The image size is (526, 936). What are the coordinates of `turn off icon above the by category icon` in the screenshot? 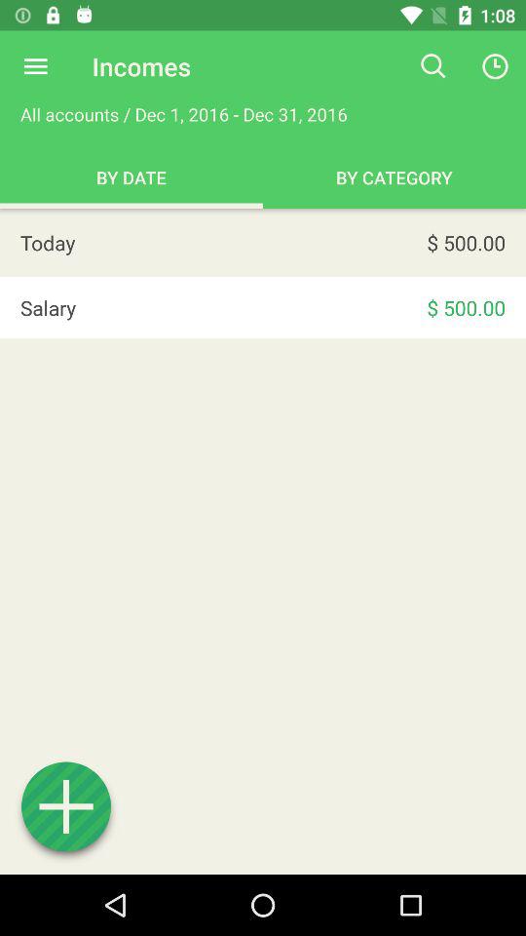 It's located at (432, 66).